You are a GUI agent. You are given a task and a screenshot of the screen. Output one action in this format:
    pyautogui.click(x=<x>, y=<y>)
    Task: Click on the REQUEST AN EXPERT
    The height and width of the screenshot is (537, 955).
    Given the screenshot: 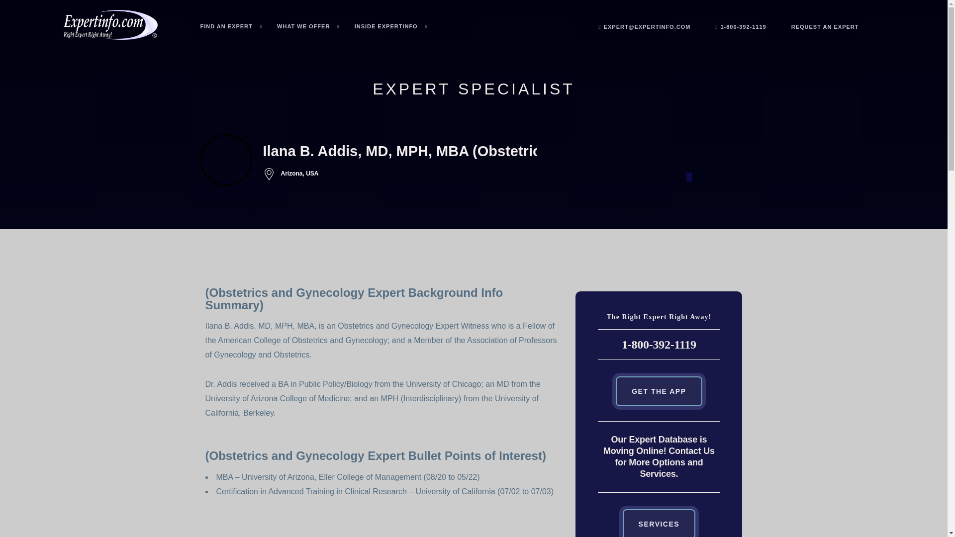 What is the action you would take?
    pyautogui.click(x=825, y=27)
    